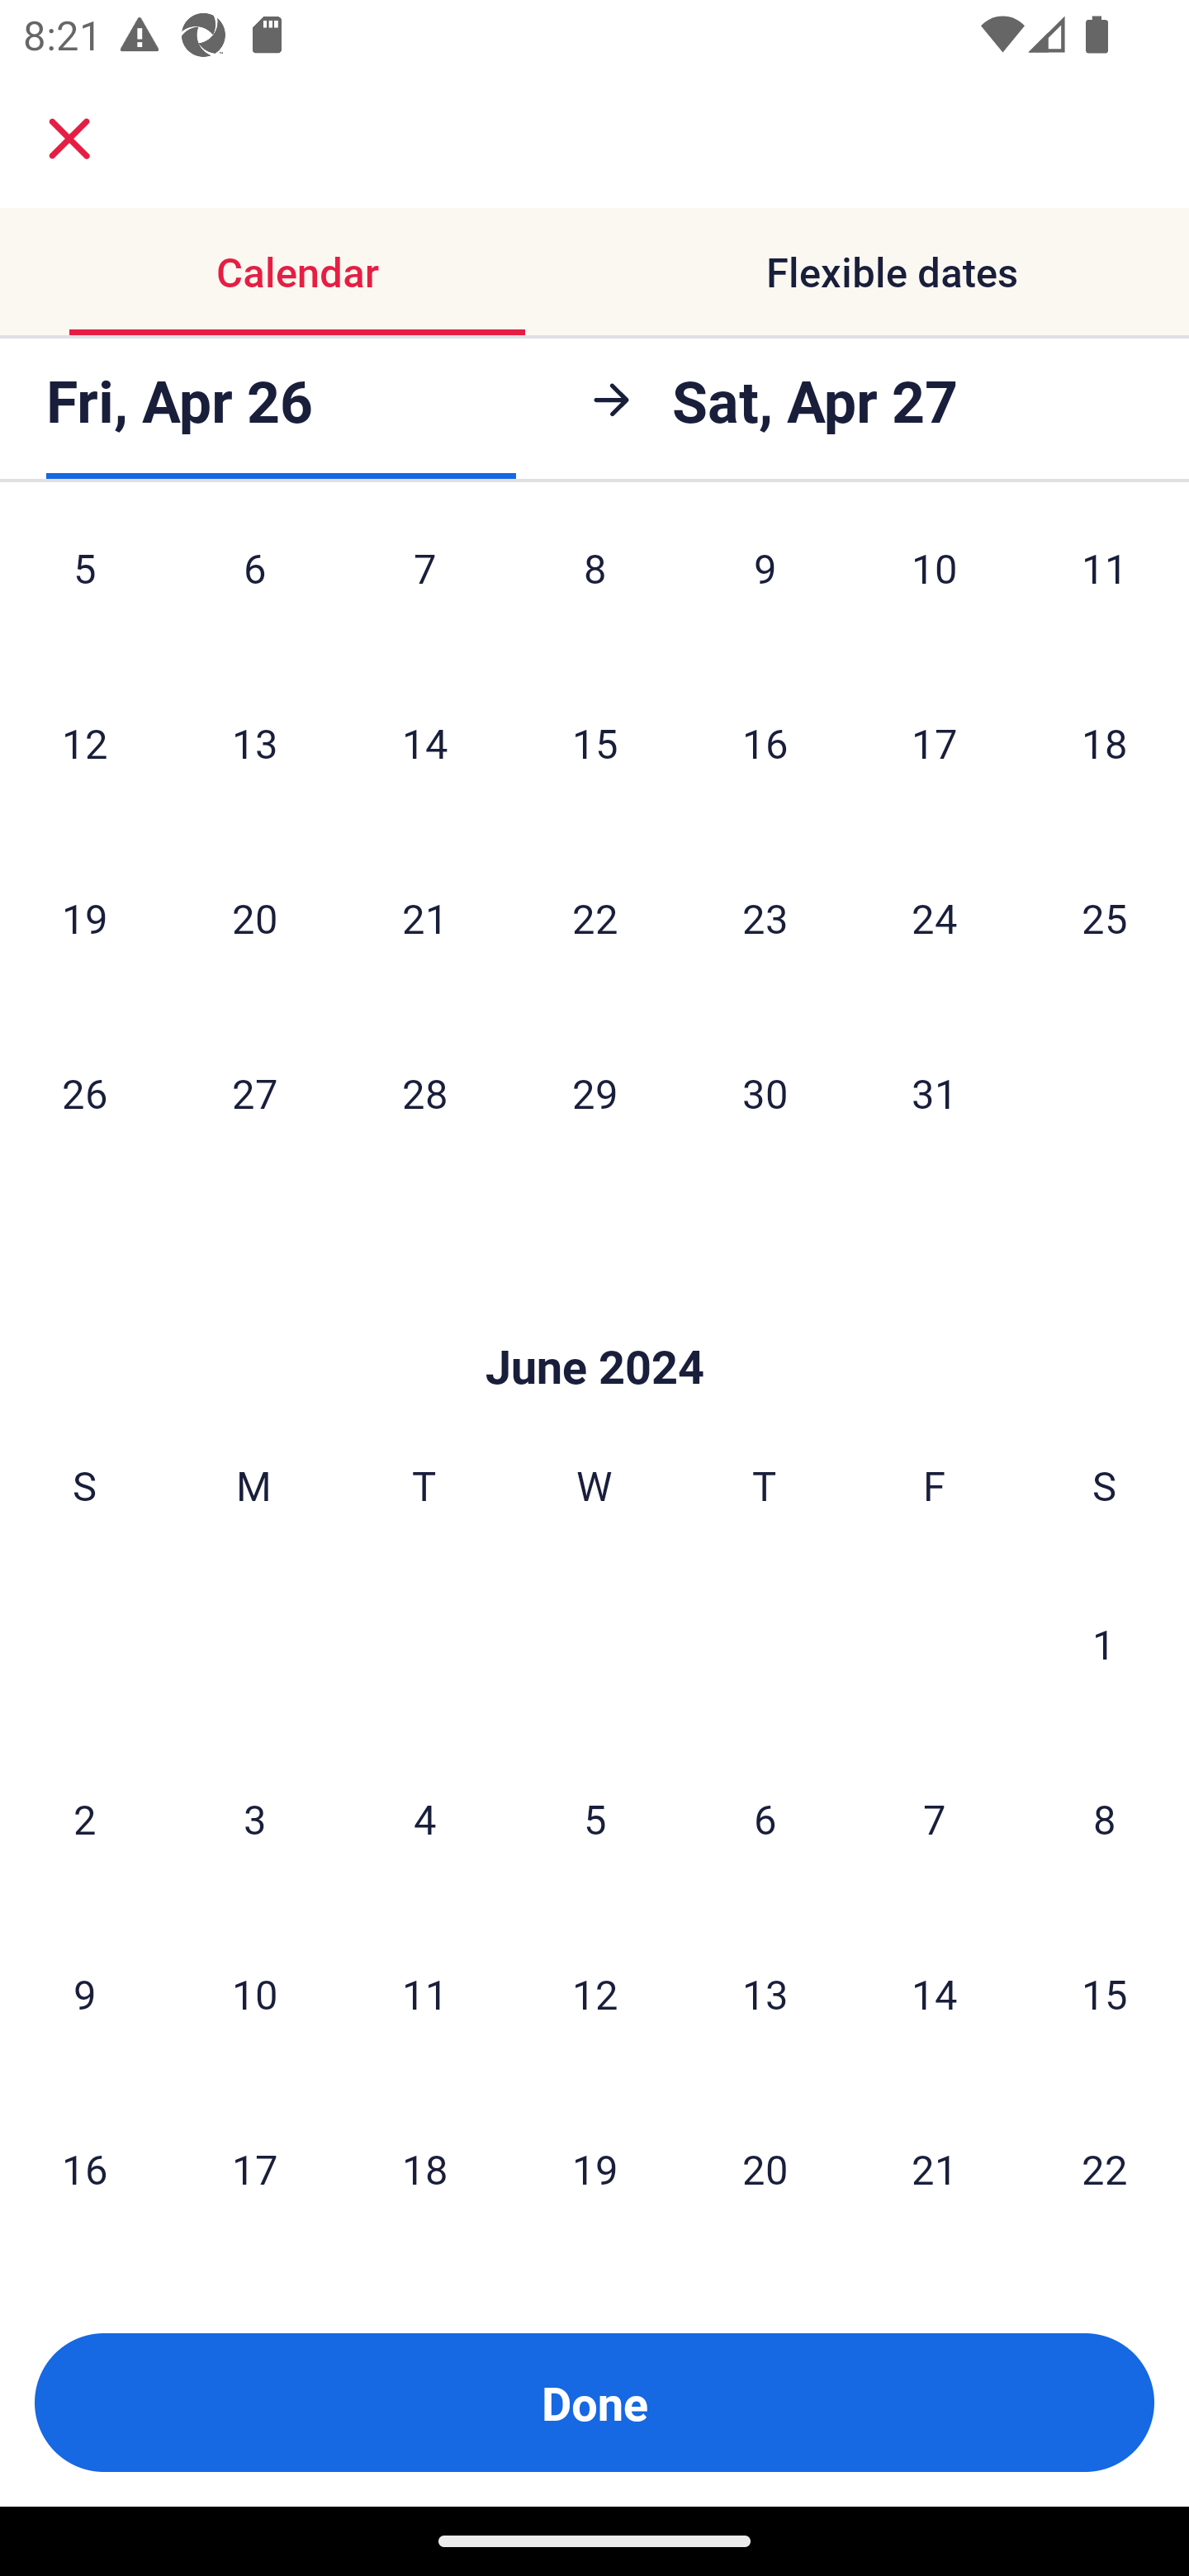 Image resolution: width=1189 pixels, height=2576 pixels. I want to click on 29 Wednesday, May 29, 2024, so click(594, 1091).